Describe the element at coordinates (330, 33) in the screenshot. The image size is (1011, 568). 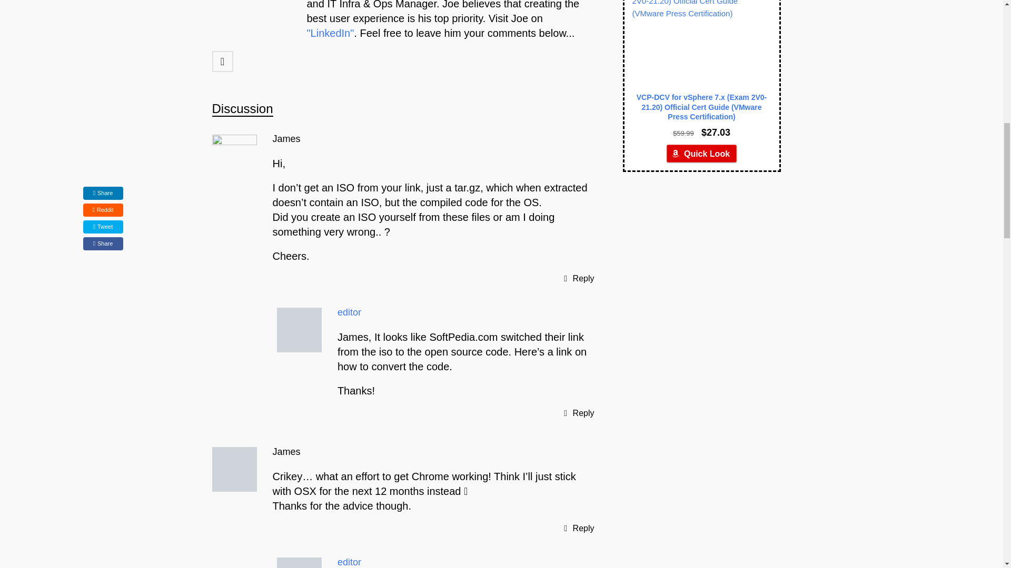
I see `"LinkedIn"` at that location.